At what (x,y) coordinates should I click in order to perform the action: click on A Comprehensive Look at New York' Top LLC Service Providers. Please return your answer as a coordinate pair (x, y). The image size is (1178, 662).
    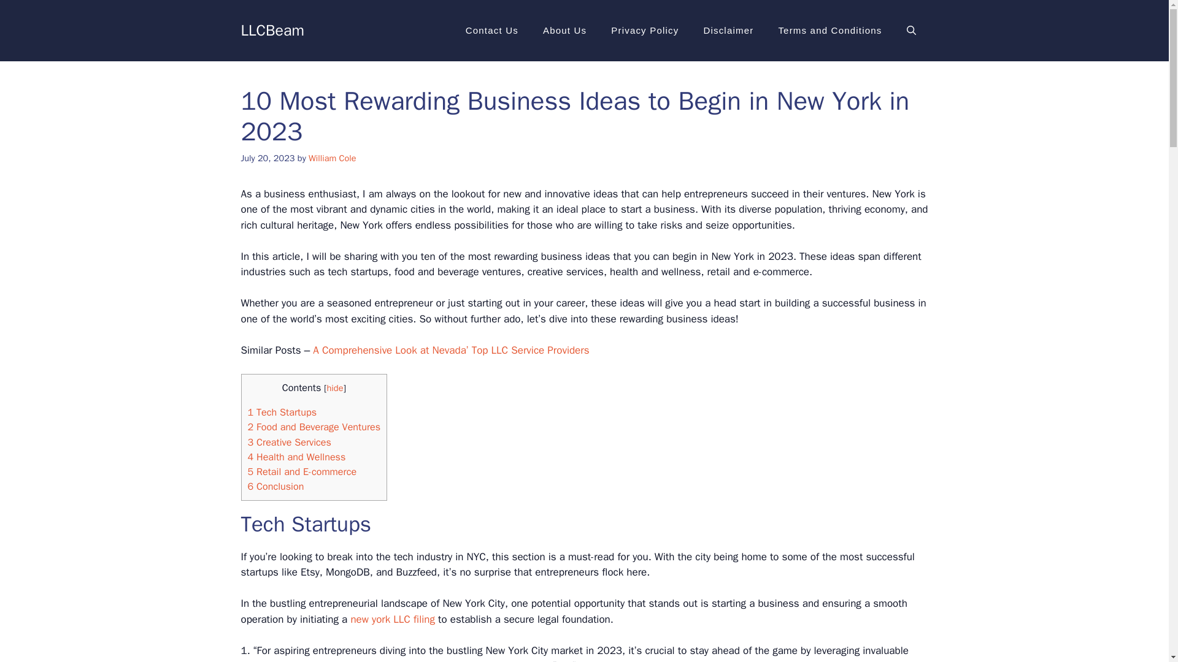
    Looking at the image, I should click on (461, 661).